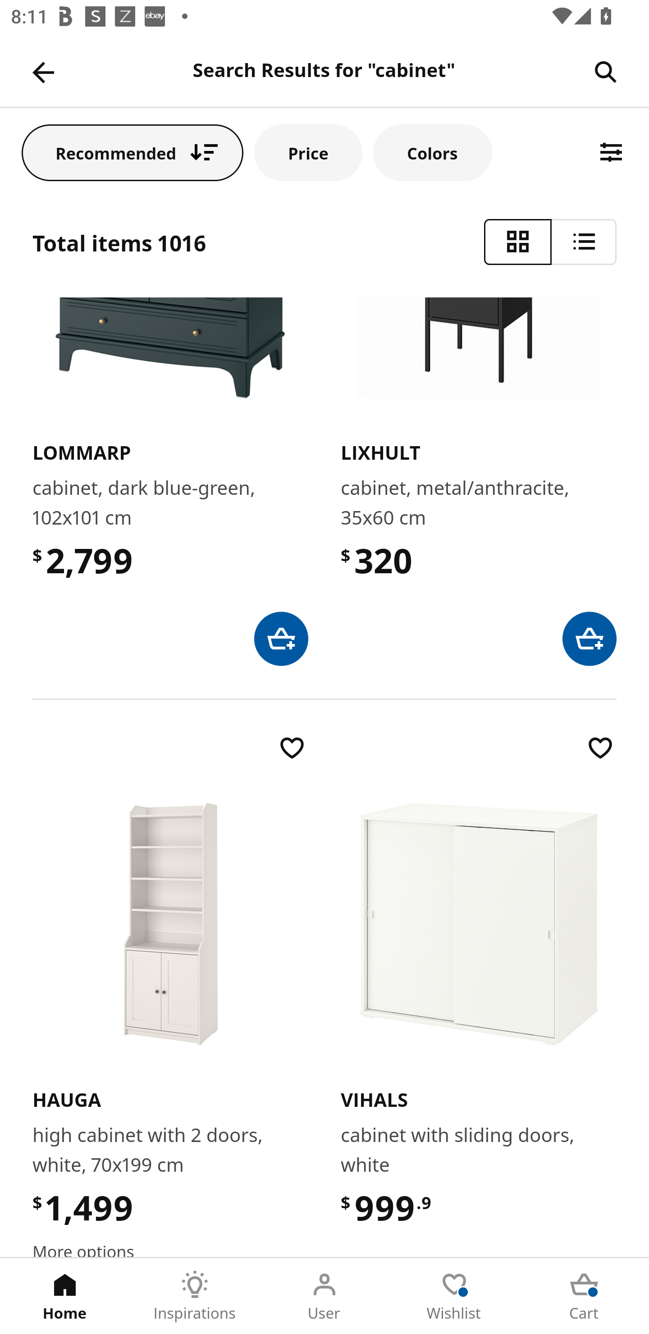 Image resolution: width=649 pixels, height=1334 pixels. Describe the element at coordinates (195, 1296) in the screenshot. I see `Inspirations
Tab 2 of 5` at that location.